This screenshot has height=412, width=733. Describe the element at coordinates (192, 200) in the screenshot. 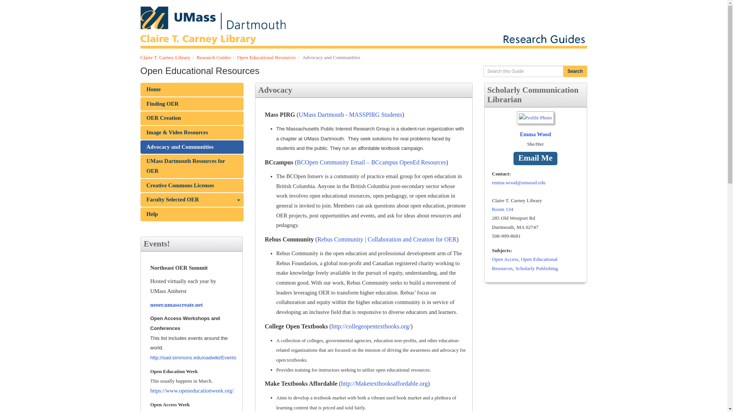

I see `Faculty Selected OER` at that location.